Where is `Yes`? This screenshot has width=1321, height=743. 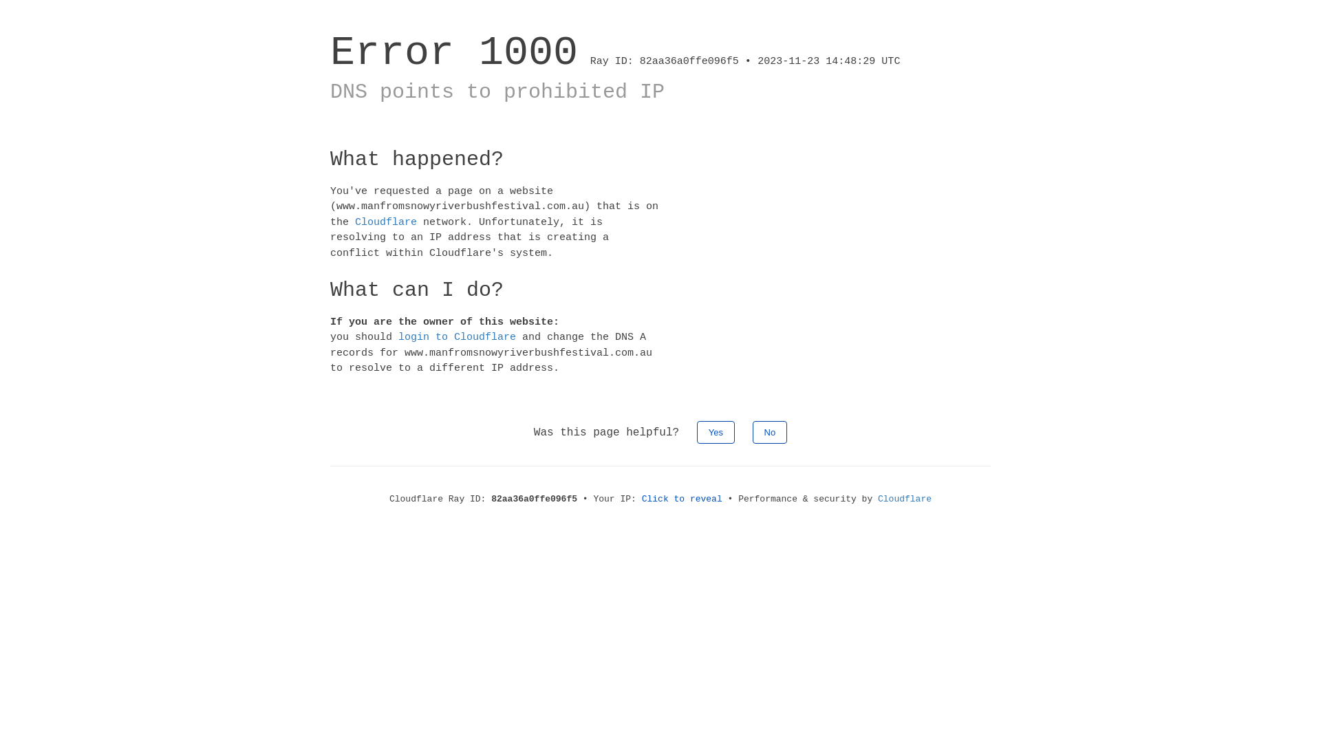 Yes is located at coordinates (716, 432).